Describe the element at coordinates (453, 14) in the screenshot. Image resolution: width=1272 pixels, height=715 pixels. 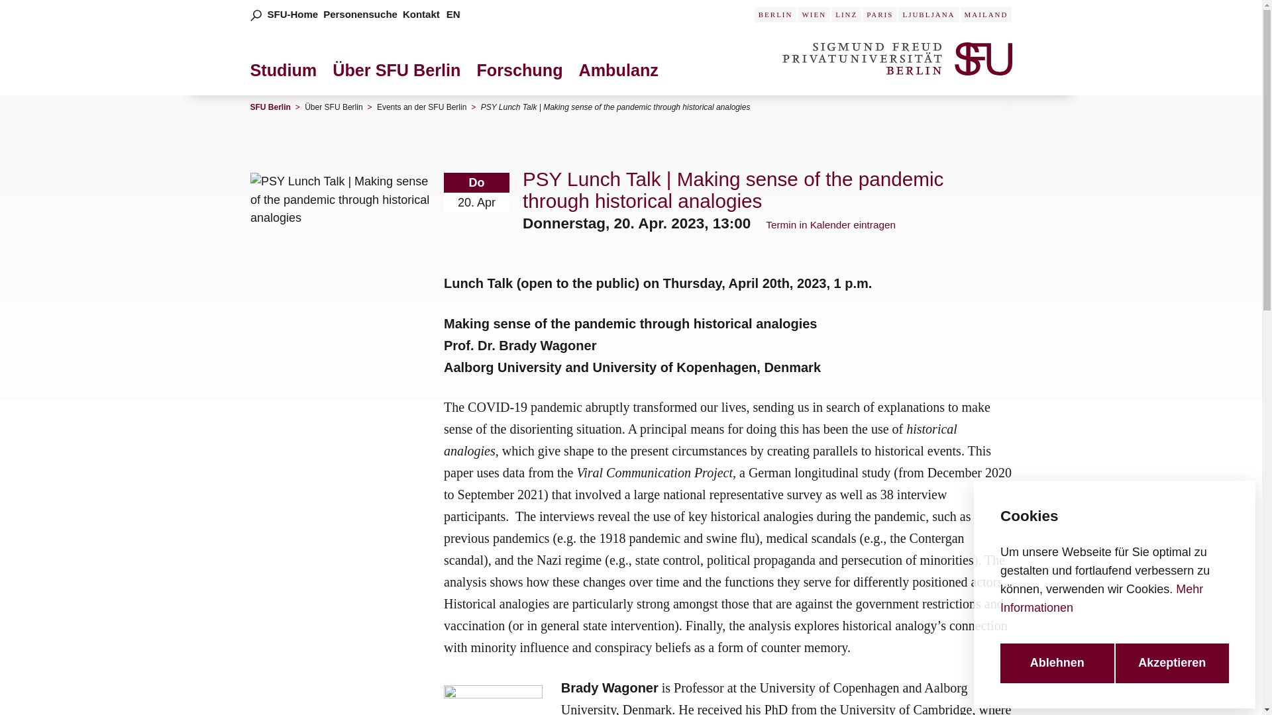
I see `English` at that location.